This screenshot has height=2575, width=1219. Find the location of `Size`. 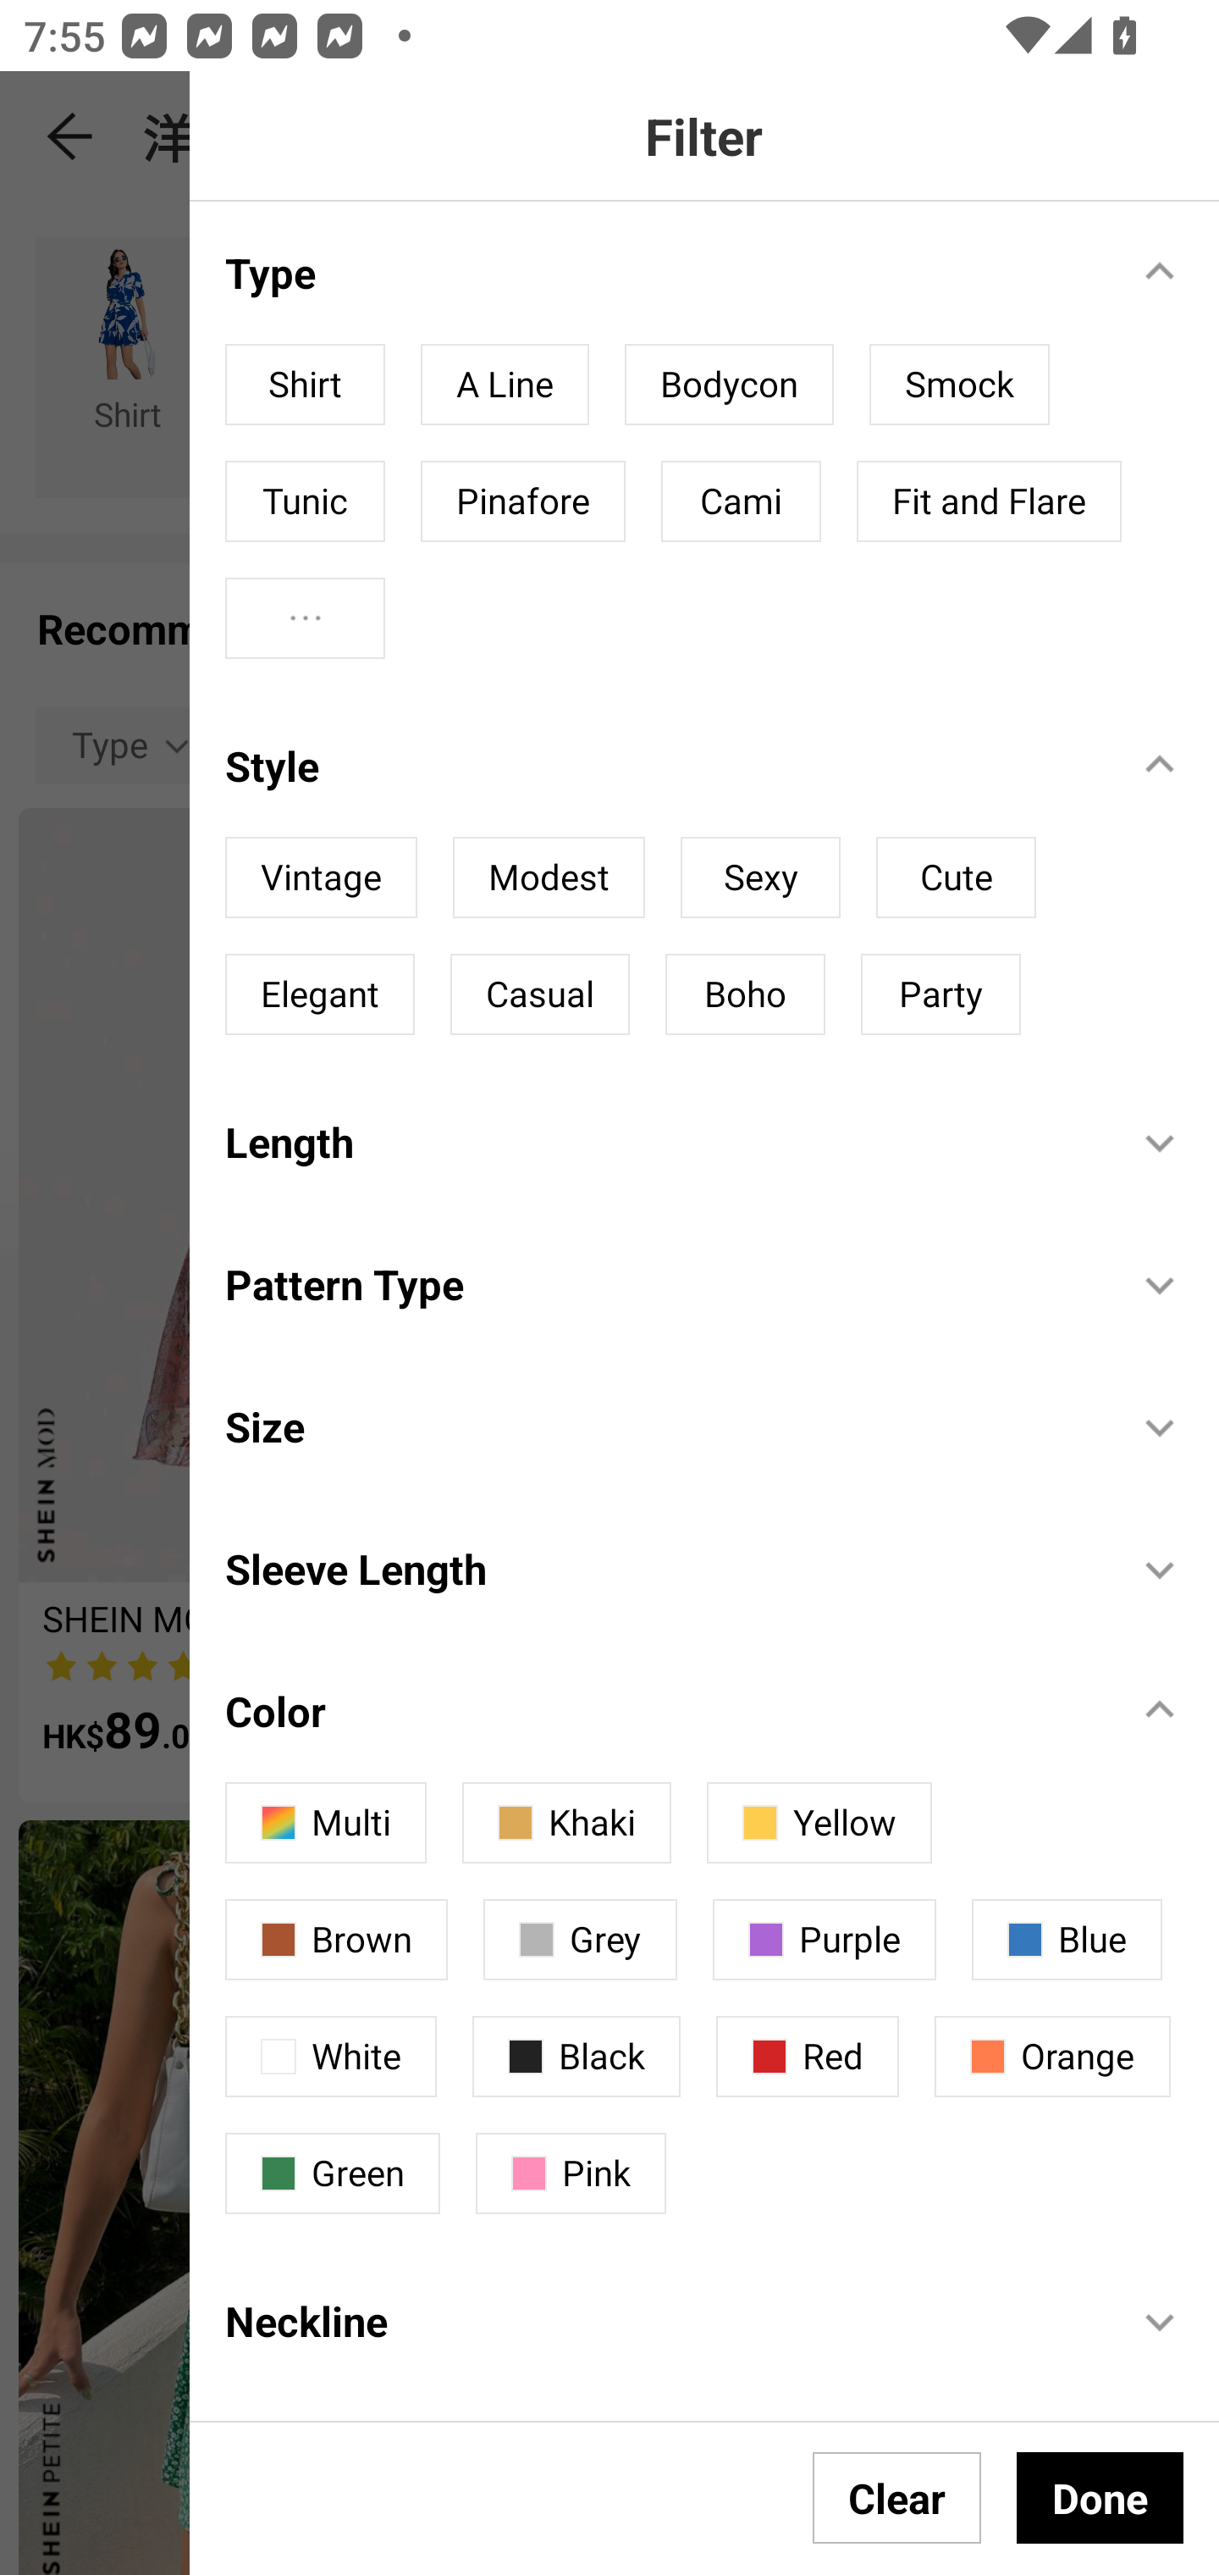

Size is located at coordinates (663, 1426).